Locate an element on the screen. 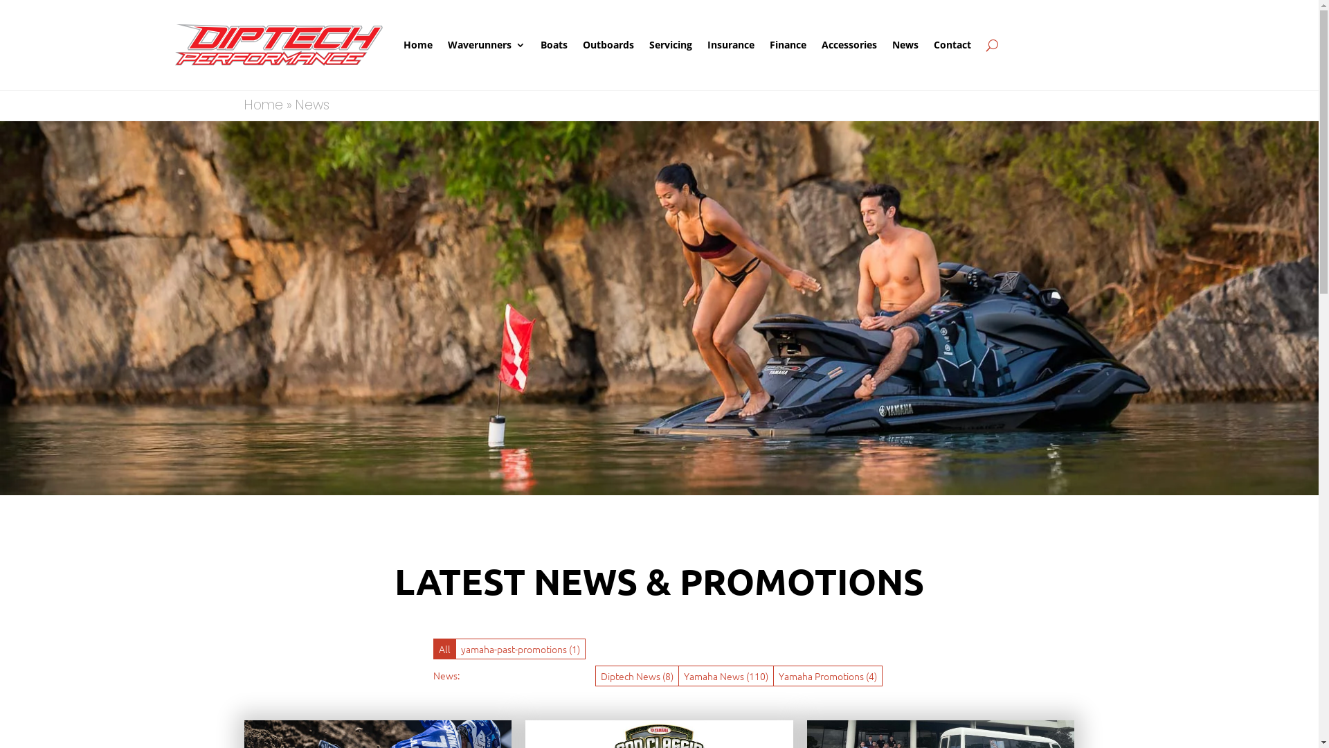 Image resolution: width=1329 pixels, height=748 pixels. Diptech News (8) is located at coordinates (637, 676).